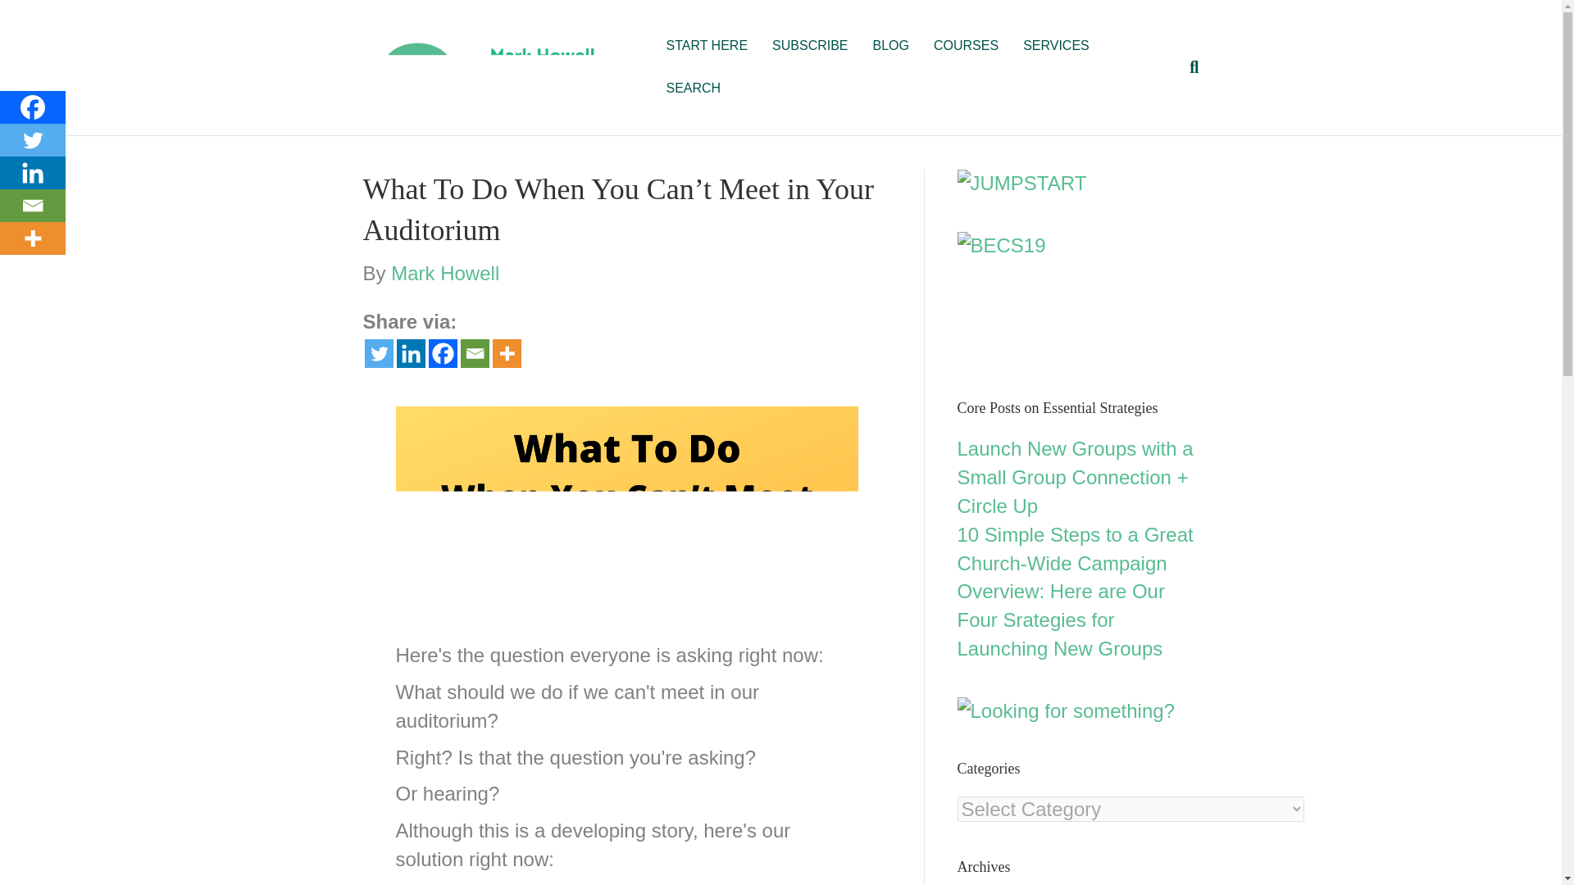  Describe the element at coordinates (377, 353) in the screenshot. I see `Twitter` at that location.